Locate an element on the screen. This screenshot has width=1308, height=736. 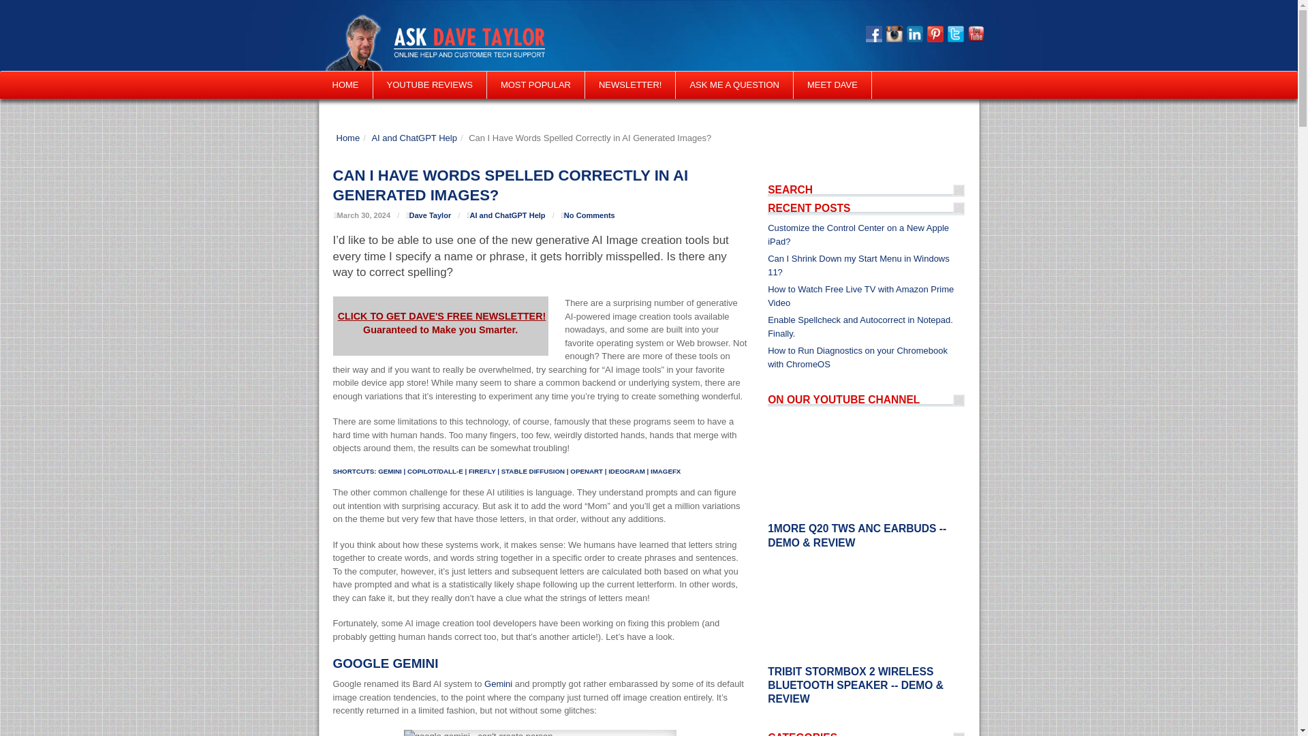
AI and ChatGPT Help is located at coordinates (414, 138).